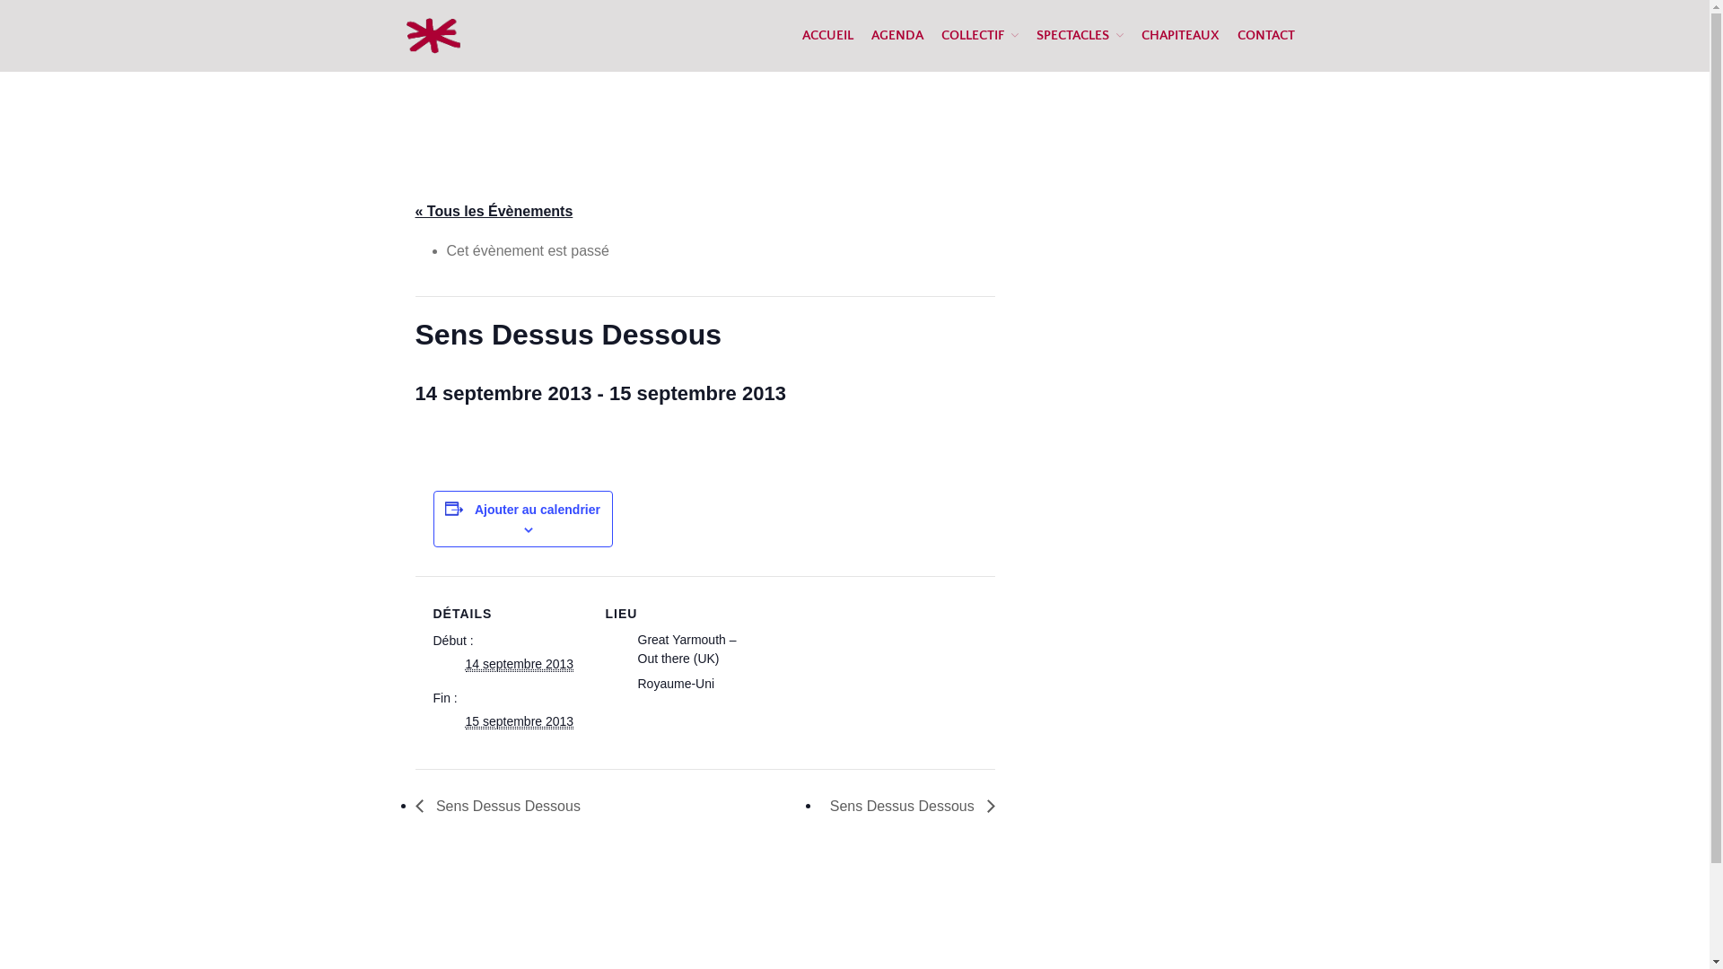 The height and width of the screenshot is (969, 1723). I want to click on Rechercher, so click(1606, 456).